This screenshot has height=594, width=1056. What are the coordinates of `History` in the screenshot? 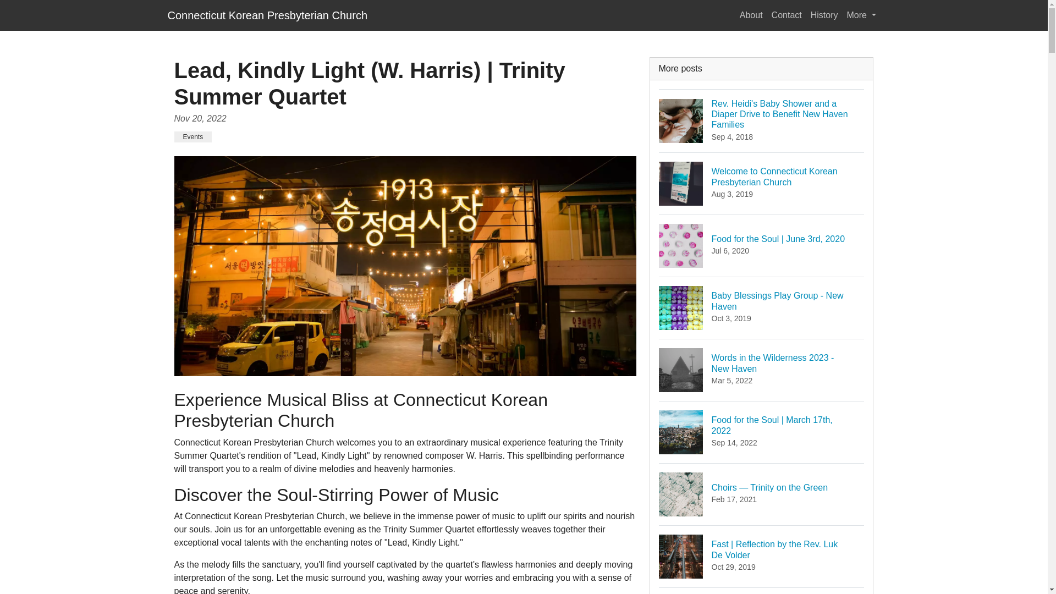 It's located at (824, 15).